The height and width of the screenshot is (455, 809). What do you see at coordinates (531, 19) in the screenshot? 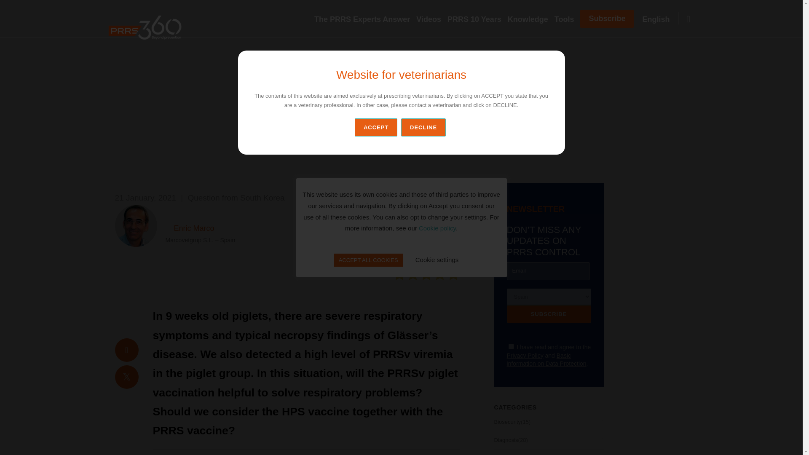
I see `Knowledge` at bounding box center [531, 19].